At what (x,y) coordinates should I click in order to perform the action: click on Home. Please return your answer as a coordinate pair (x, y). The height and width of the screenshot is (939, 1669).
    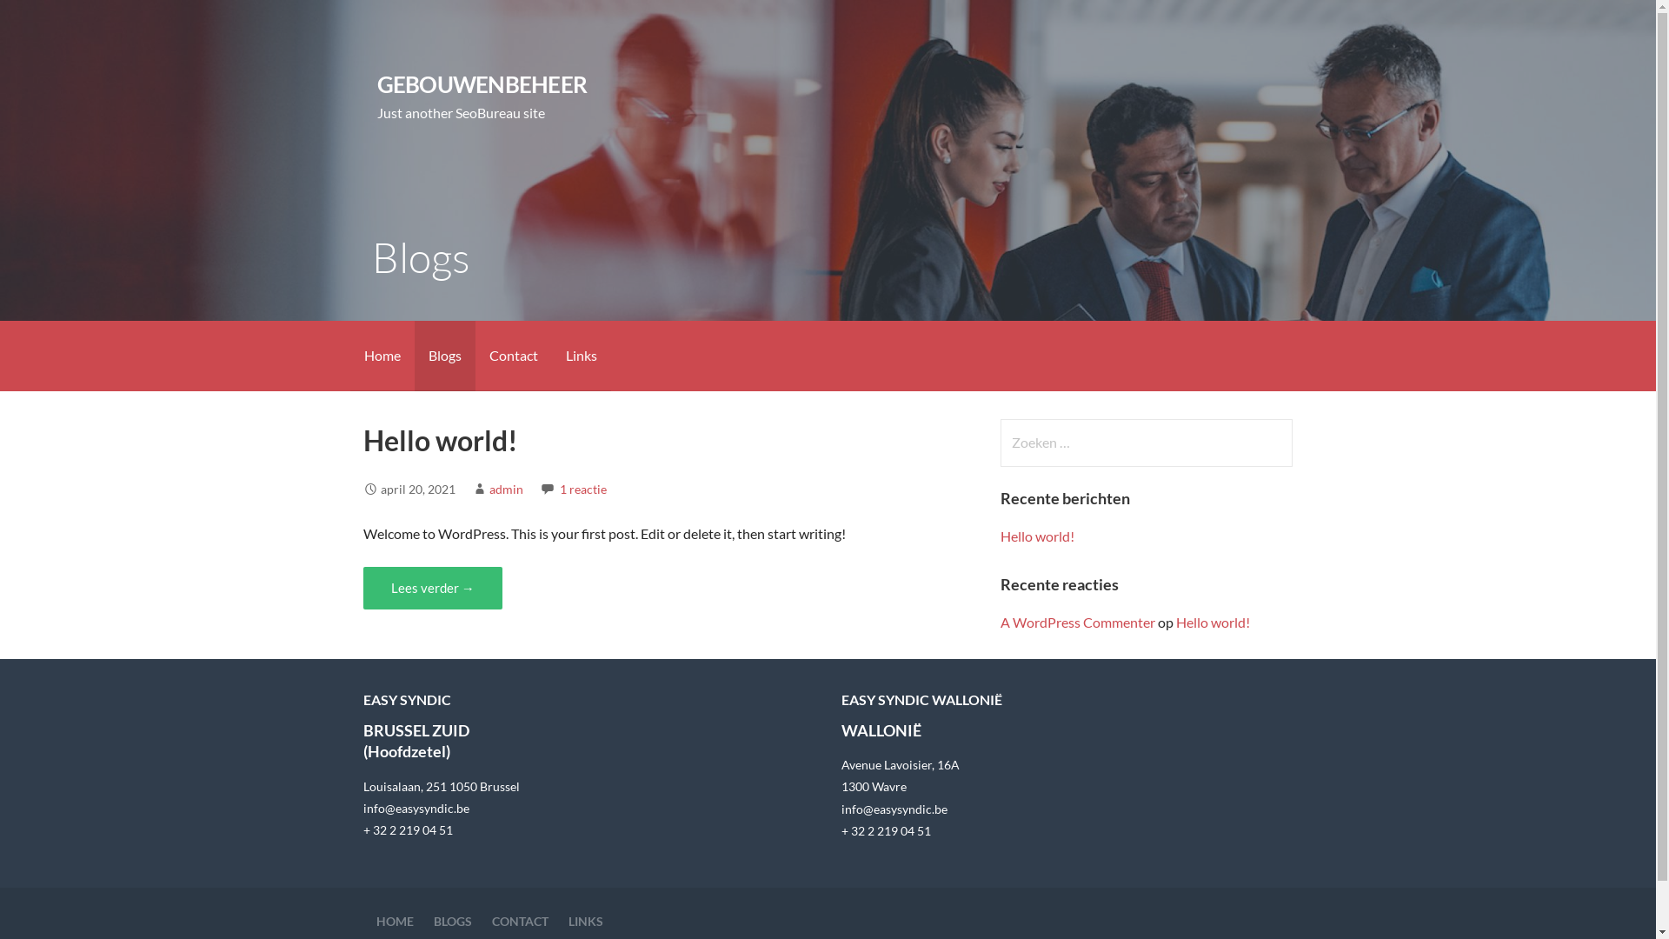
    Looking at the image, I should click on (382, 356).